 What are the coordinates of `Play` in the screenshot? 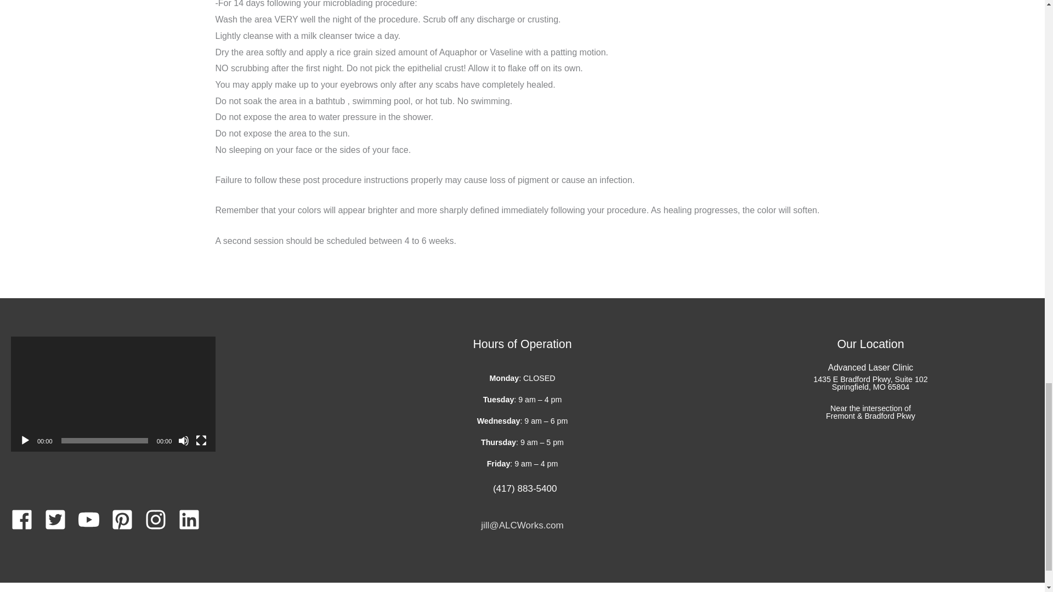 It's located at (25, 441).